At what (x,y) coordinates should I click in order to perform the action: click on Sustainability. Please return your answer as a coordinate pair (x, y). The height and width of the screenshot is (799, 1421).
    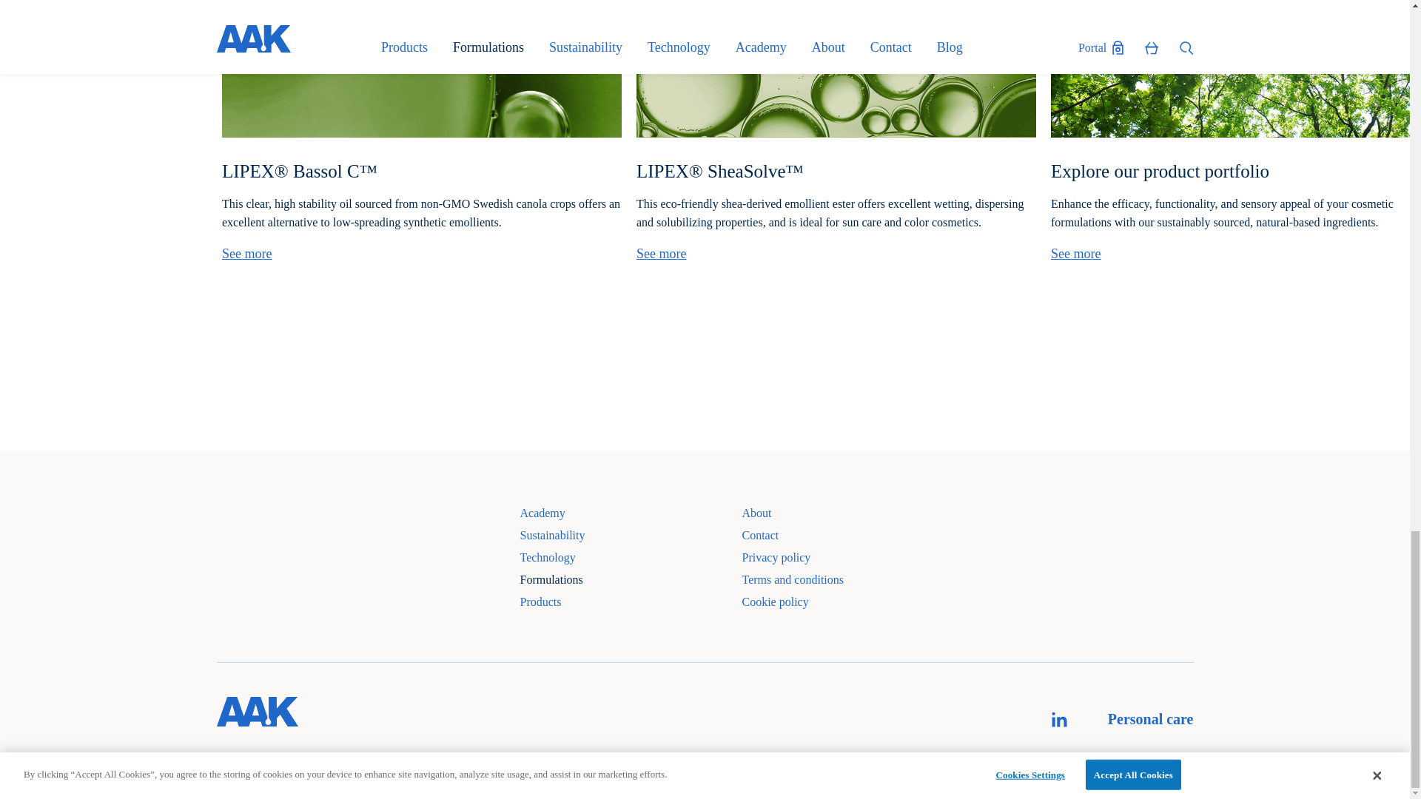
    Looking at the image, I should click on (631, 540).